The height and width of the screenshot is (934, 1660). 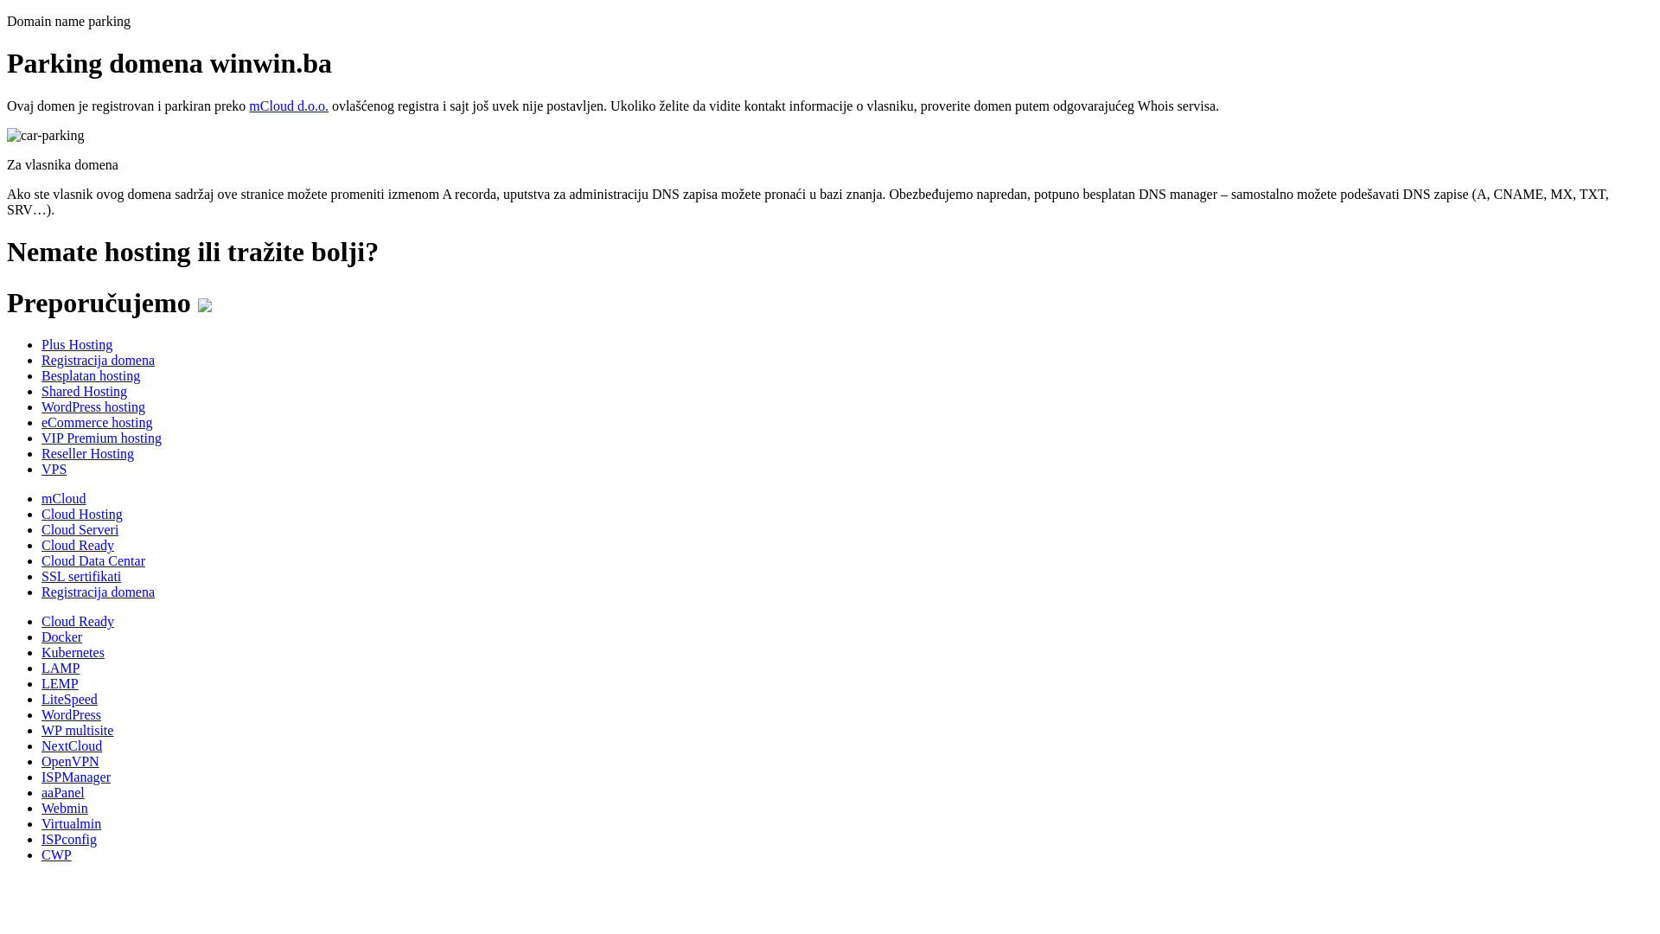 What do you see at coordinates (69, 839) in the screenshot?
I see `ISPconfig` at bounding box center [69, 839].